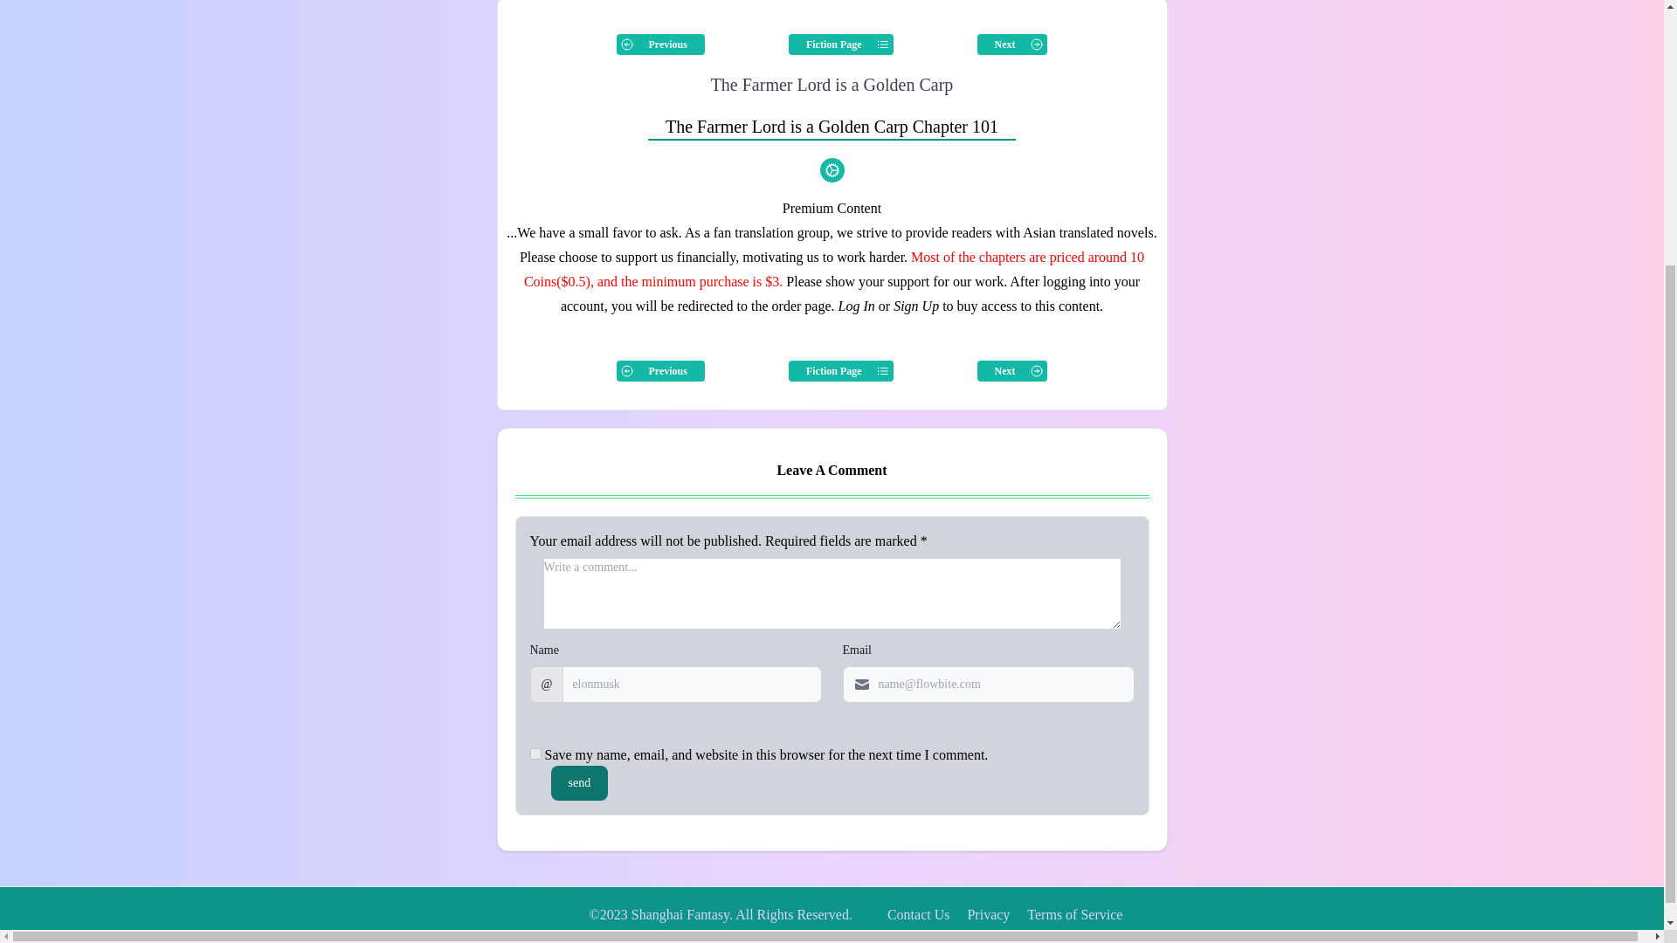  What do you see at coordinates (988, 914) in the screenshot?
I see `Privacy` at bounding box center [988, 914].